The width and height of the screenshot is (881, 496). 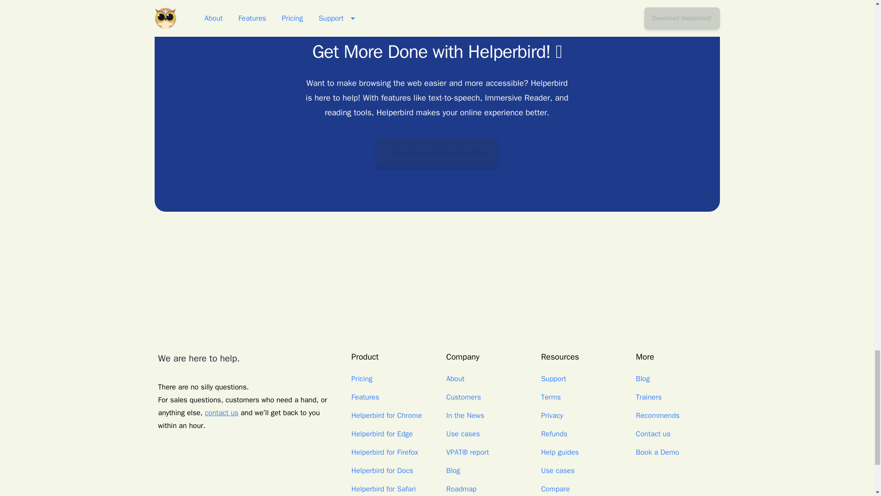 I want to click on Customers, so click(x=463, y=397).